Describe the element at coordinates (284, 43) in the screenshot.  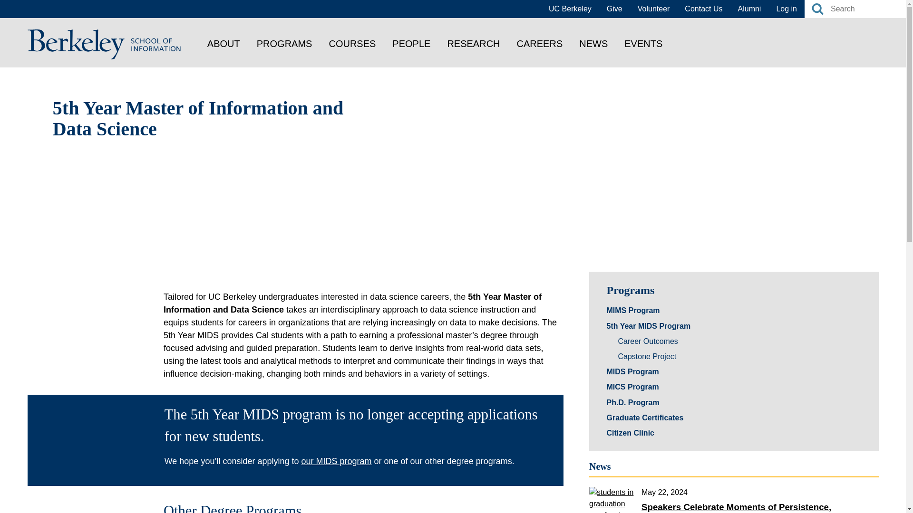
I see `PROGRAMS` at that location.